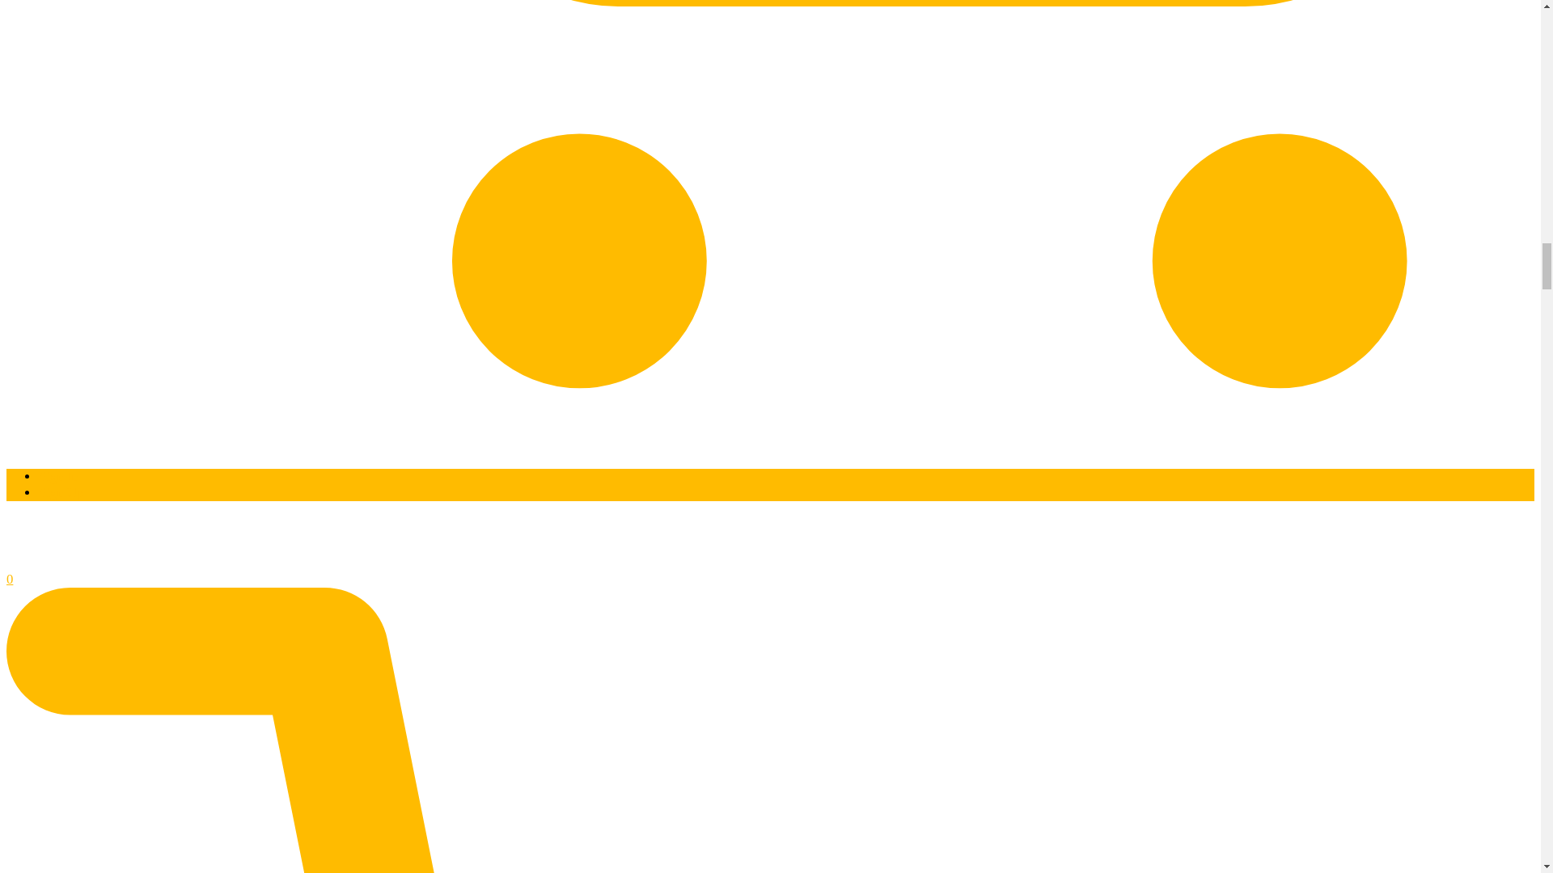  I want to click on Sign Up, so click(61, 492).